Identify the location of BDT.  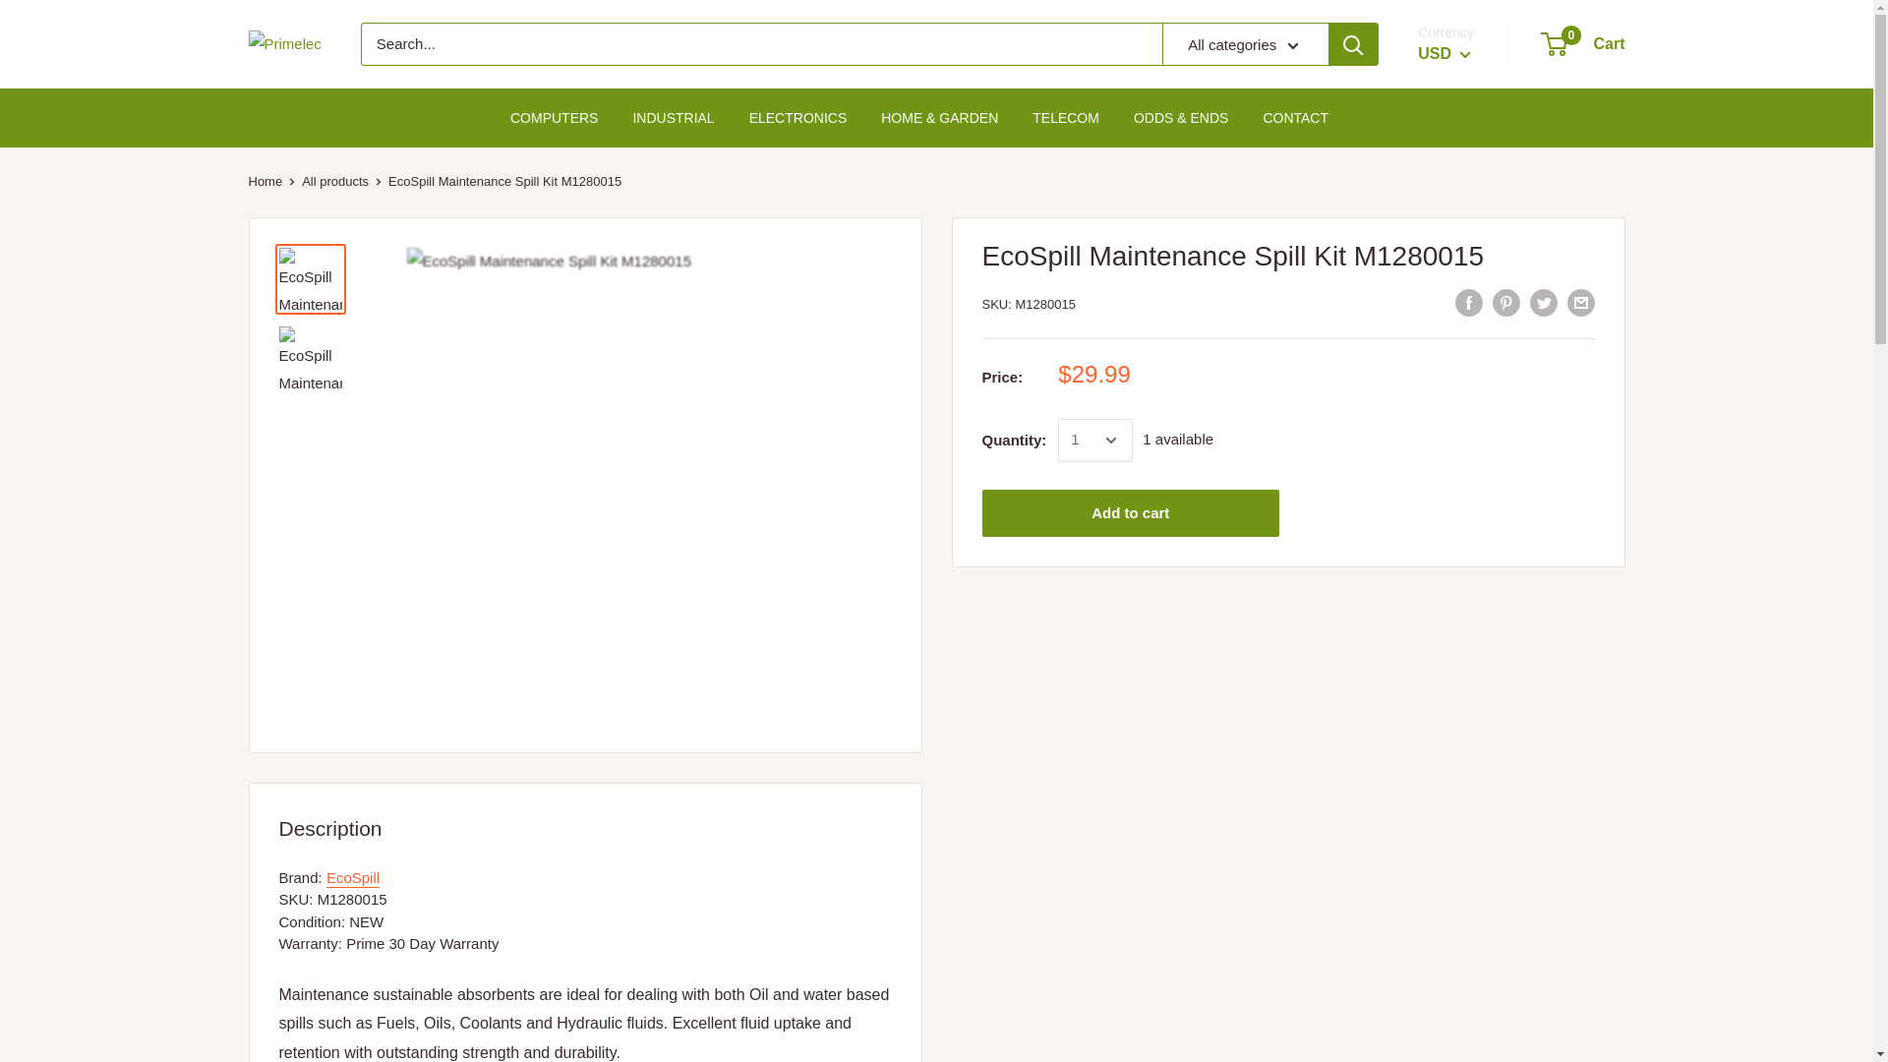
(1463, 557).